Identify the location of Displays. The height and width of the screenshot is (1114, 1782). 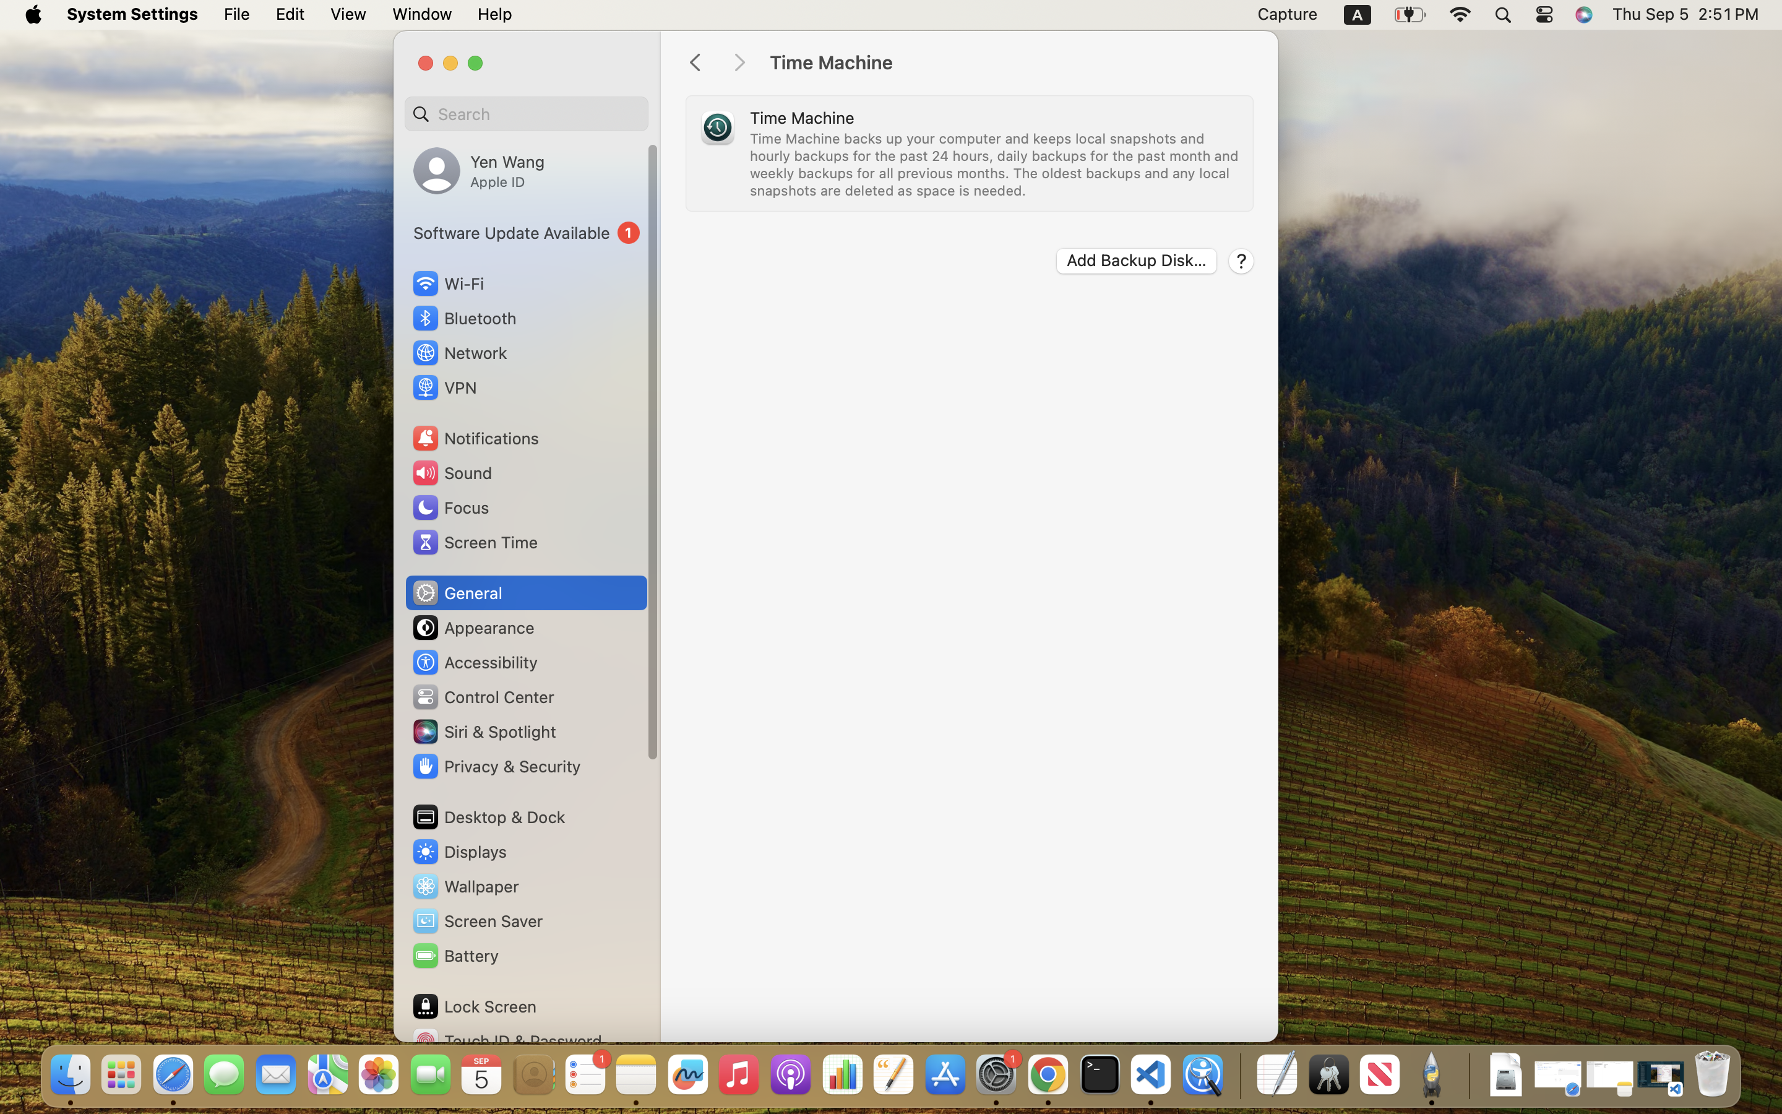
(459, 852).